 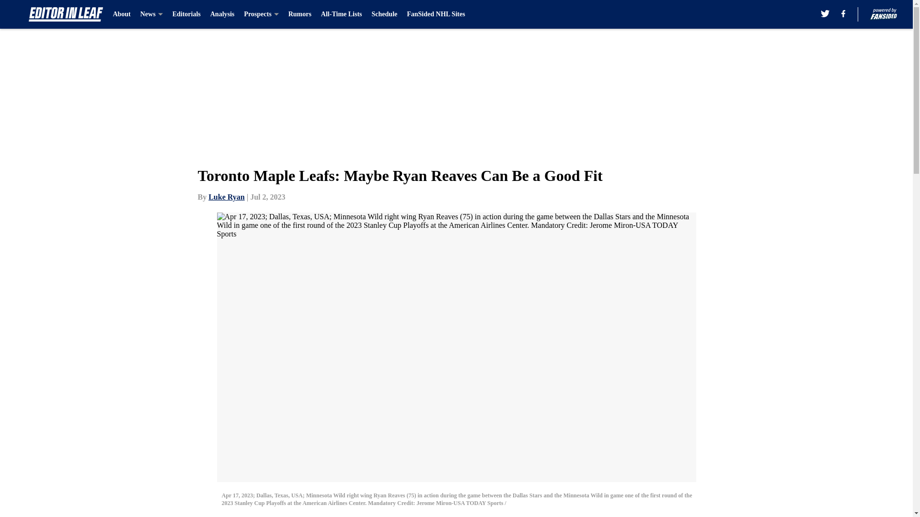 What do you see at coordinates (435, 14) in the screenshot?
I see `FanSided NHL Sites` at bounding box center [435, 14].